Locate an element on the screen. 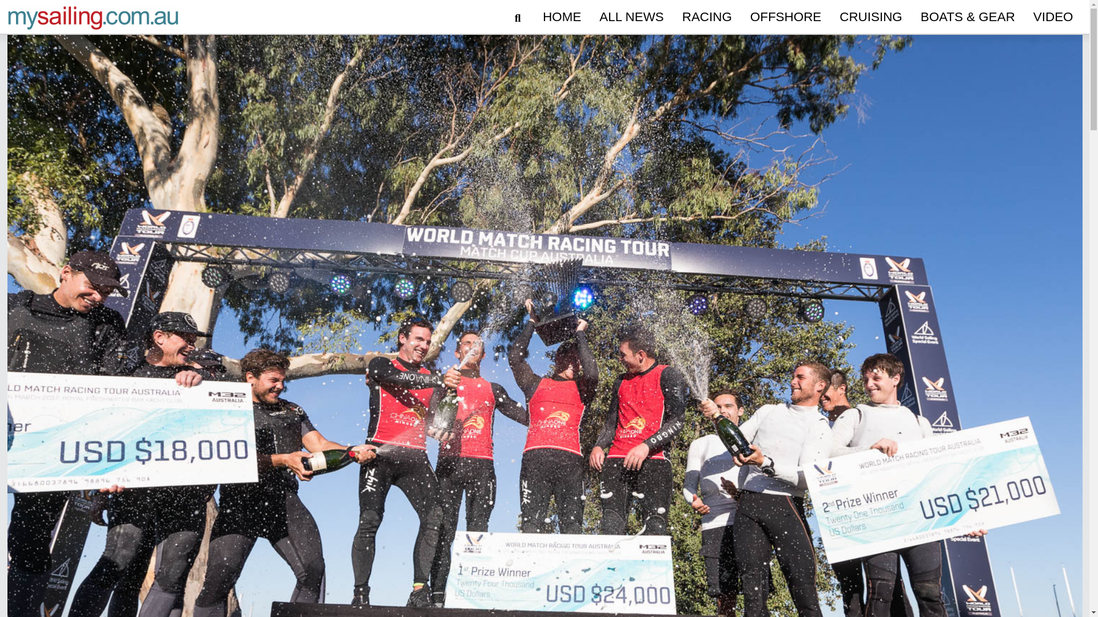  CRUISING is located at coordinates (870, 17).